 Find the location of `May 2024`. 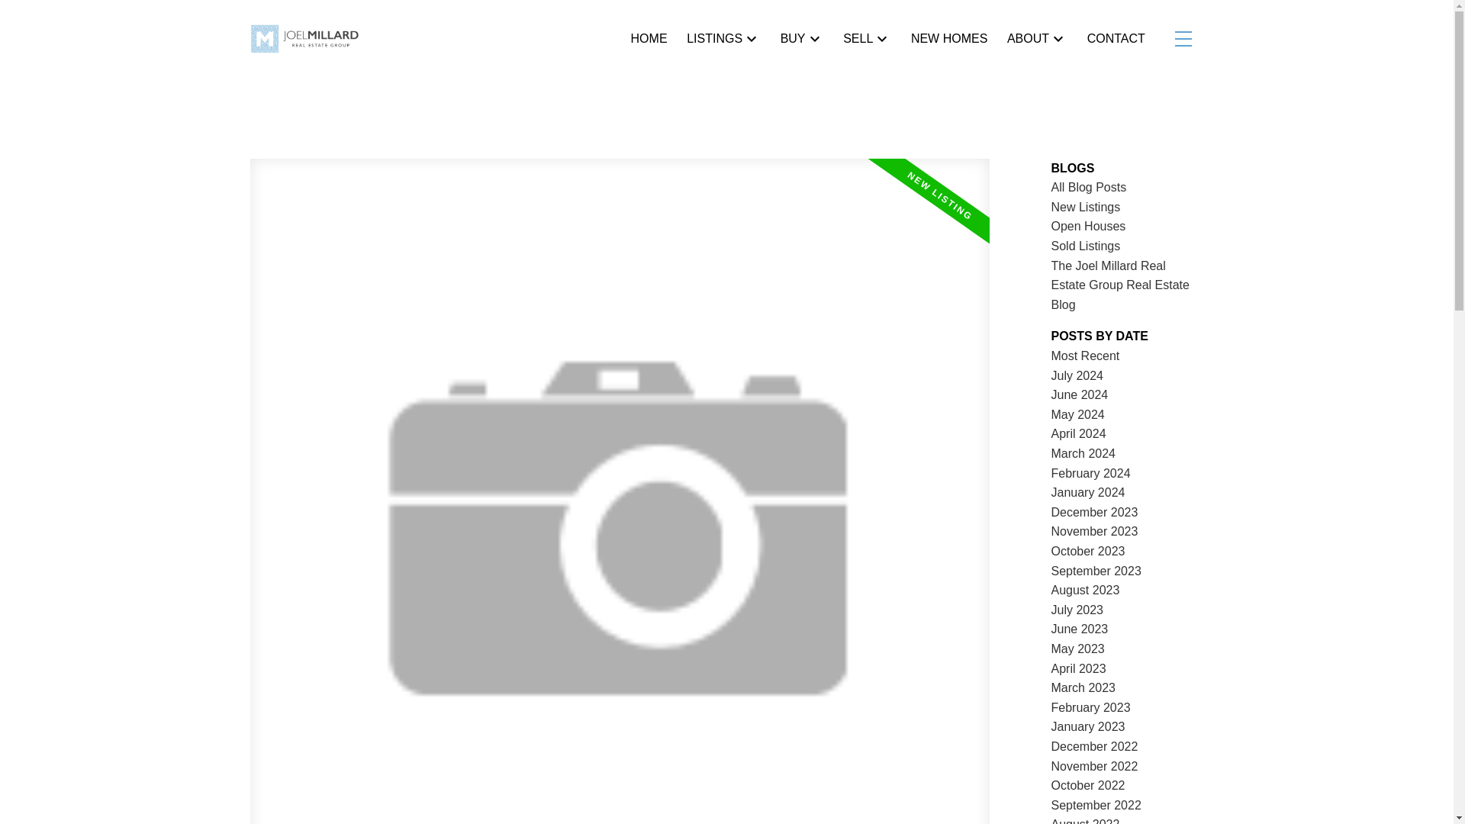

May 2024 is located at coordinates (1077, 414).